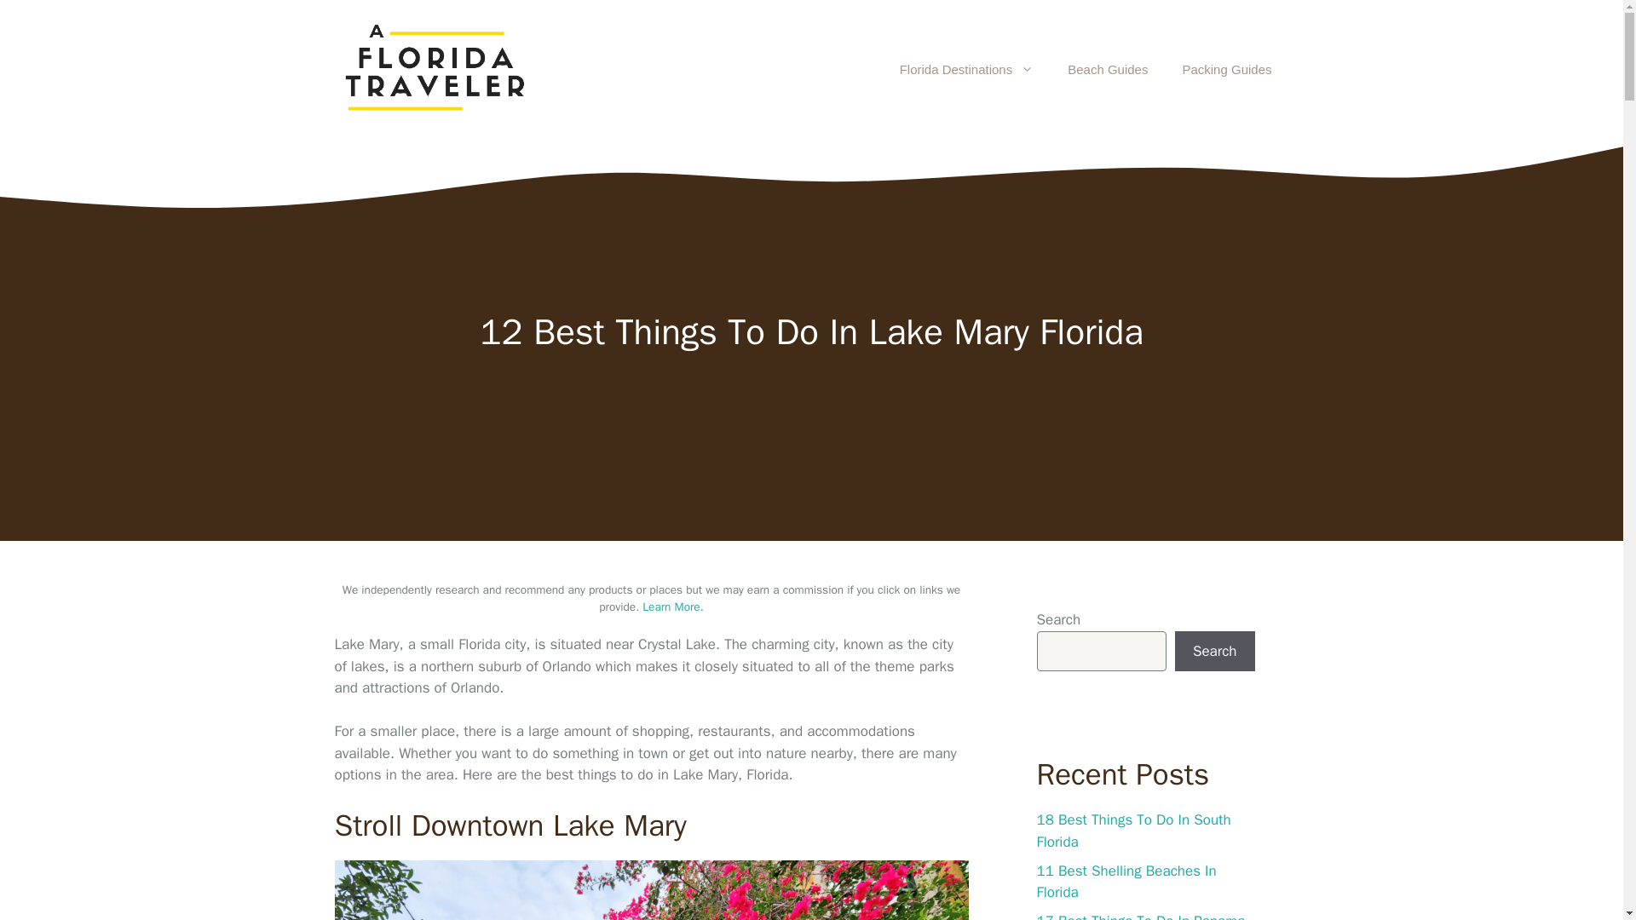 The width and height of the screenshot is (1636, 920). I want to click on Search, so click(1214, 651).